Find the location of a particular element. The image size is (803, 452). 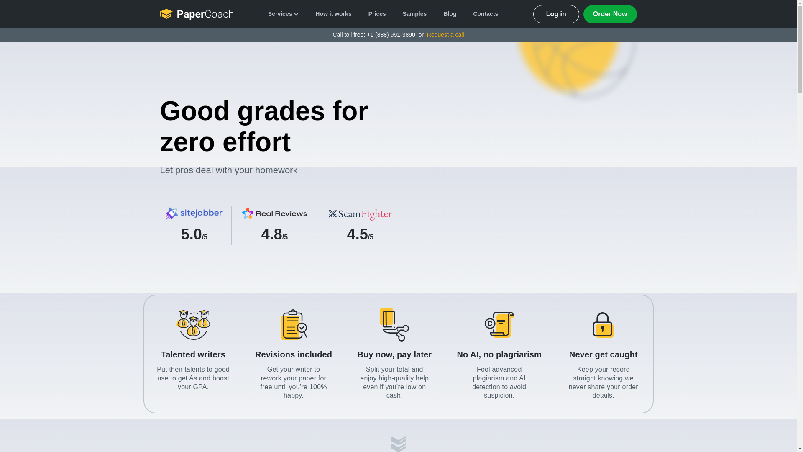

Contacts is located at coordinates (486, 14).